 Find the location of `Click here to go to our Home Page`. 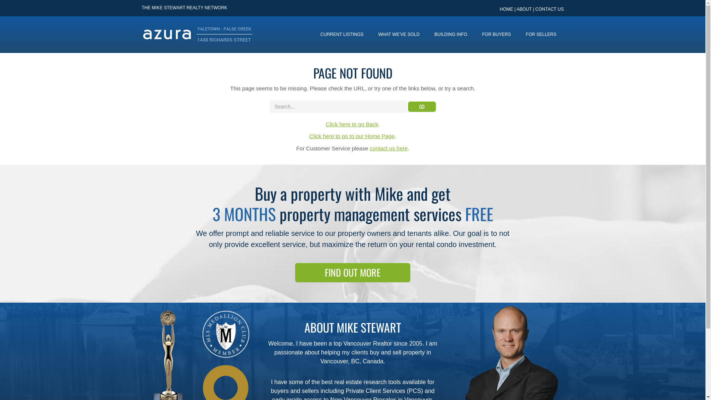

Click here to go to our Home Page is located at coordinates (352, 136).